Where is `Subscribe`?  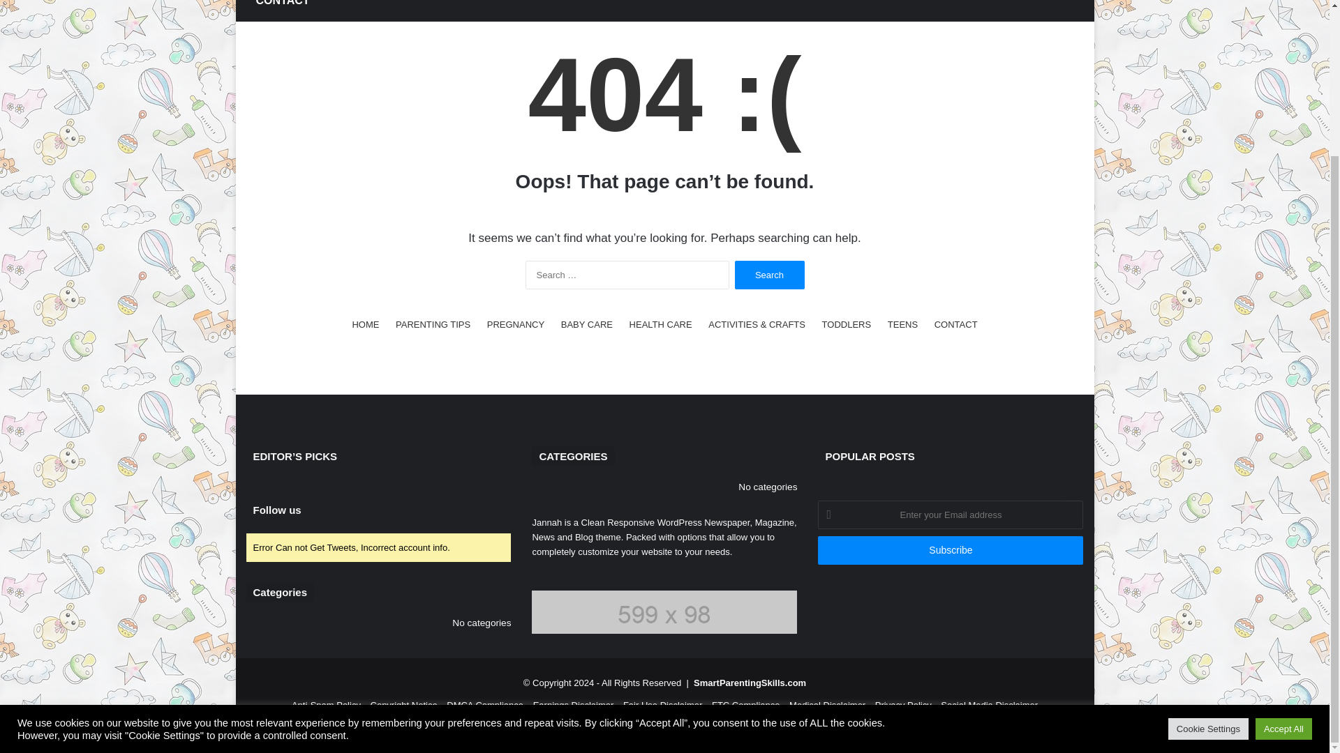 Subscribe is located at coordinates (950, 550).